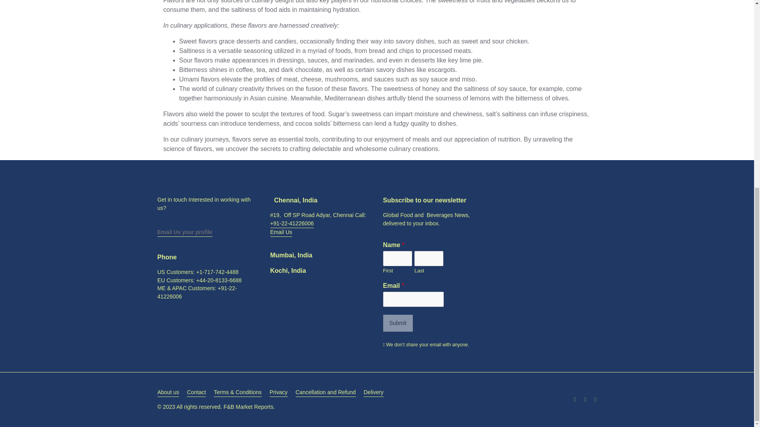  I want to click on Privacy, so click(279, 392).